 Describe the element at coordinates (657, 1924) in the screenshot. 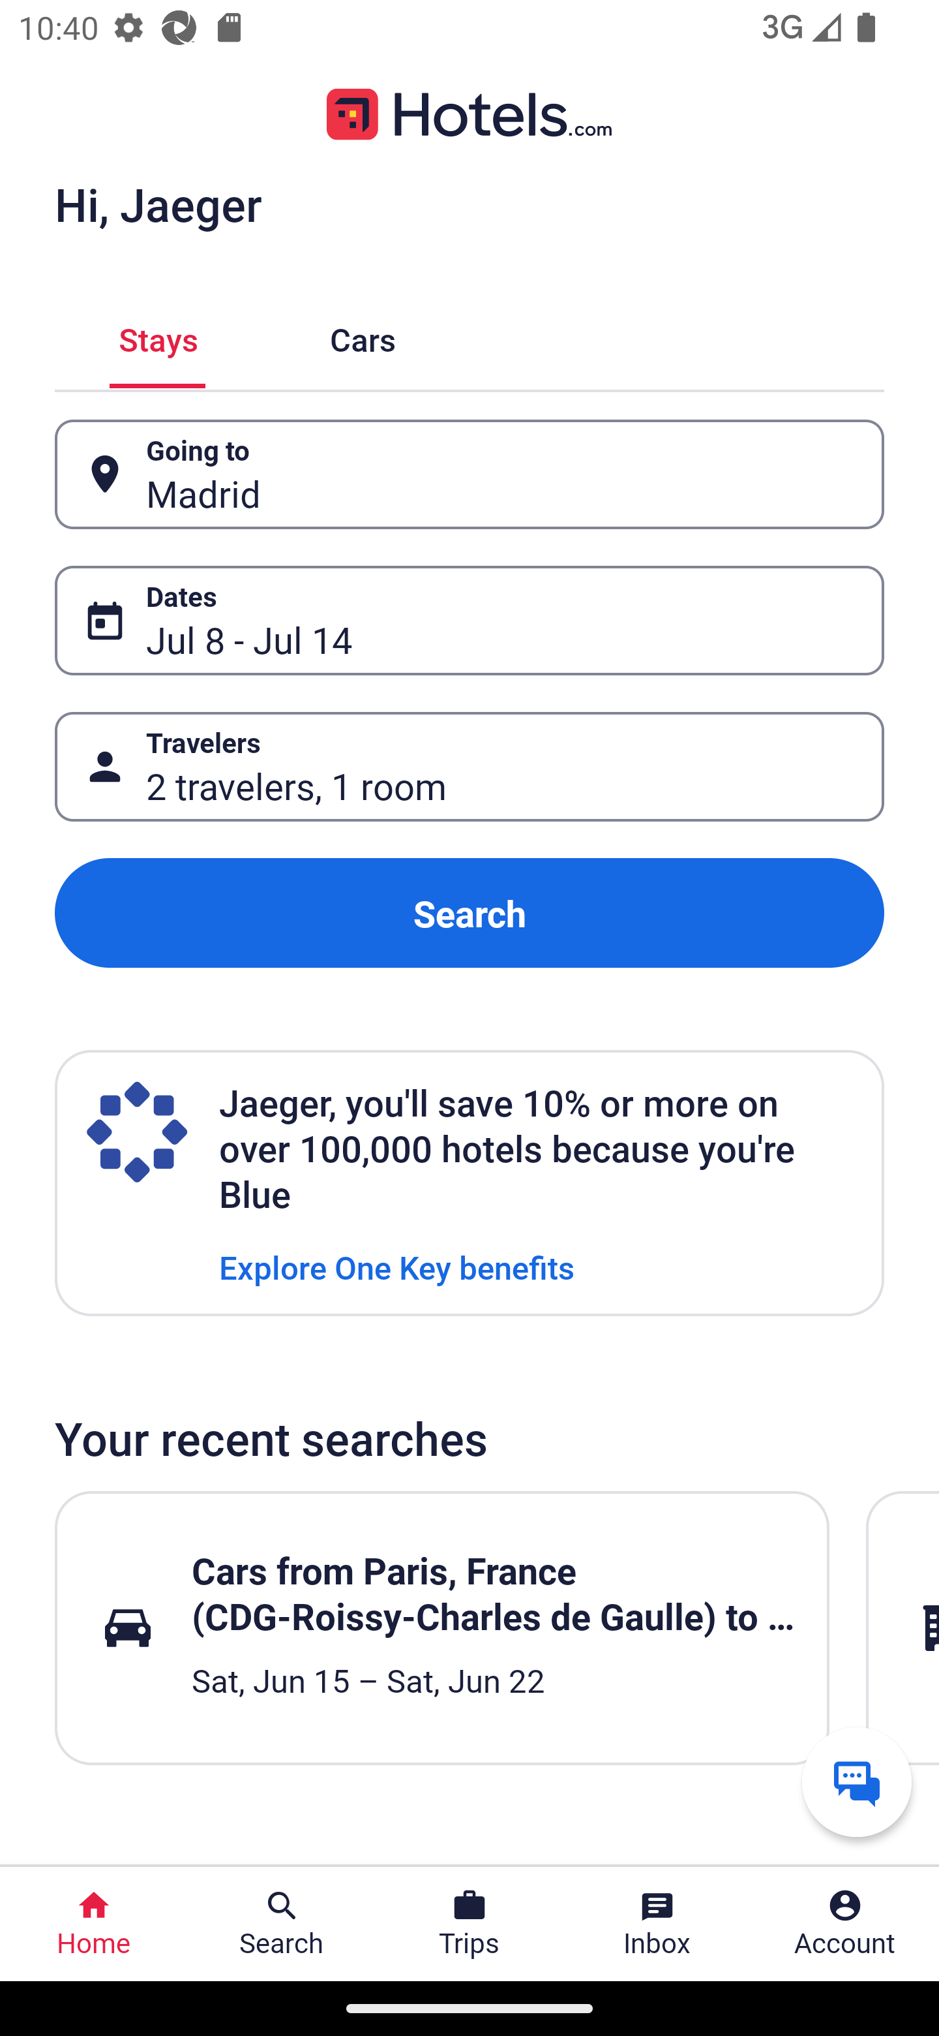

I see `Inbox Inbox Button` at that location.